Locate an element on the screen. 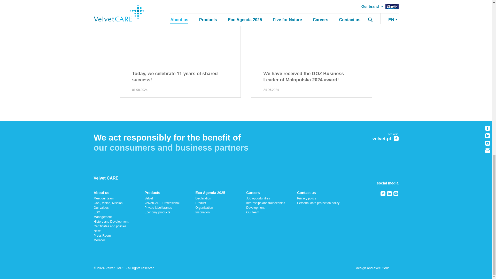  Facebook is located at coordinates (383, 193).